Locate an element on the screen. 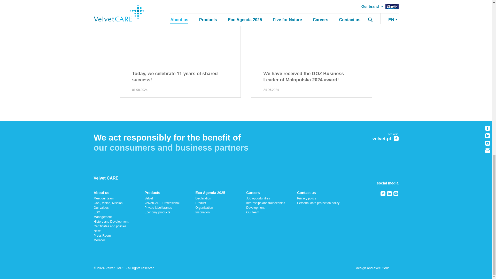  Facebook is located at coordinates (383, 193).